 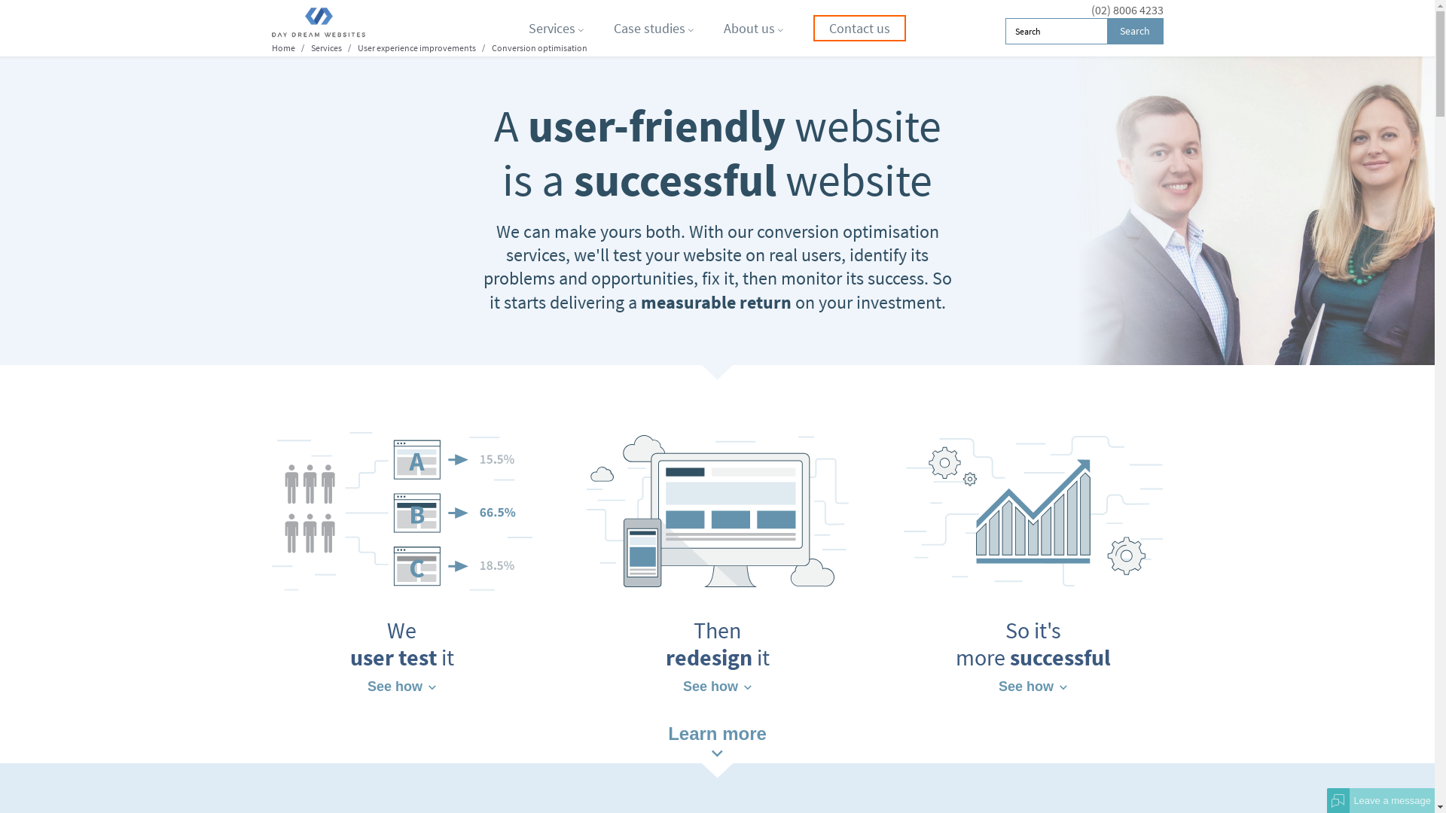 I want to click on Services, so click(x=325, y=48).